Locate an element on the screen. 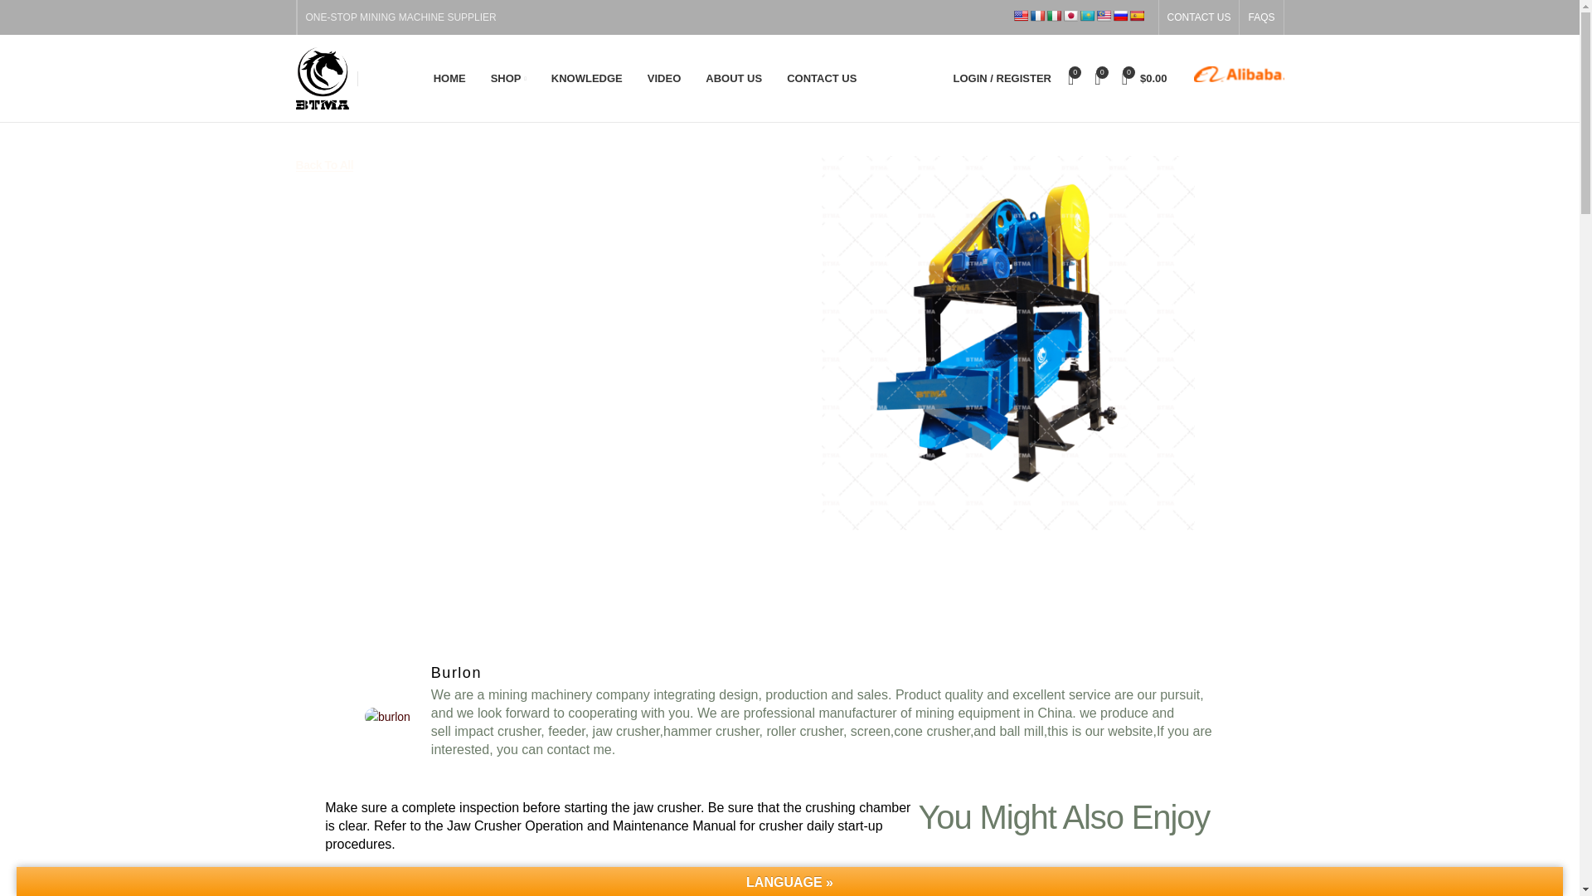 The image size is (1592, 896). Malay is located at coordinates (1104, 15).